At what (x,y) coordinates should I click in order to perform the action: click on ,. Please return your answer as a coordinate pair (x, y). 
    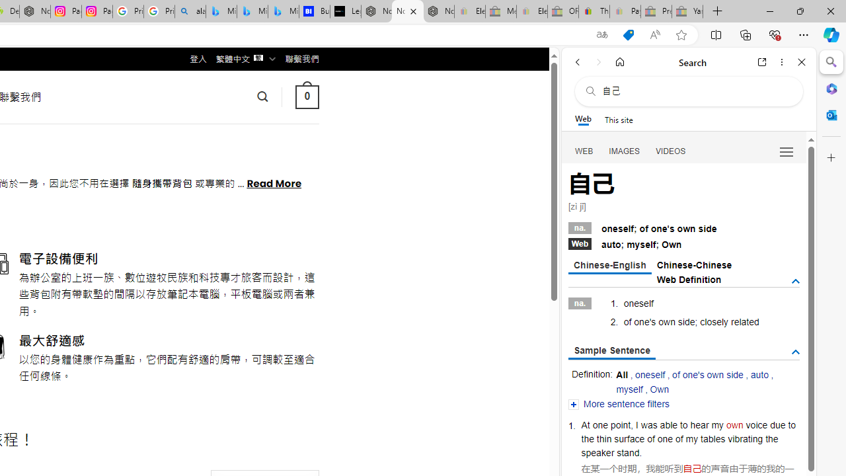
    Looking at the image, I should click on (632, 424).